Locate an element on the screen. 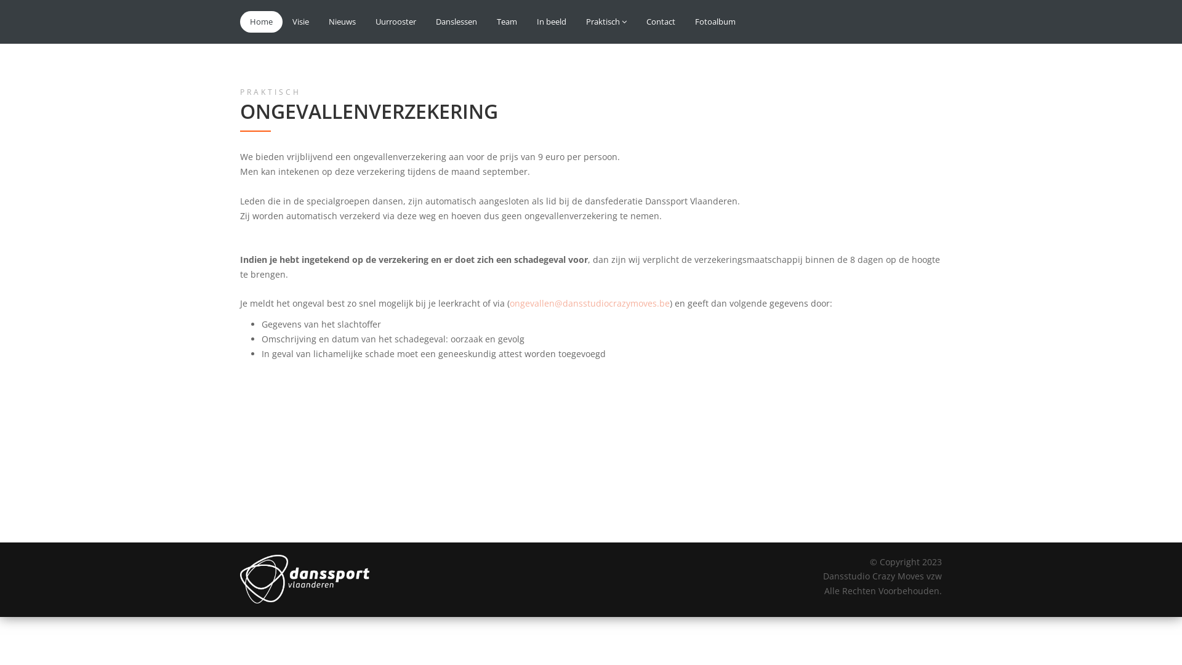 This screenshot has height=665, width=1182. Team is located at coordinates (507, 22).